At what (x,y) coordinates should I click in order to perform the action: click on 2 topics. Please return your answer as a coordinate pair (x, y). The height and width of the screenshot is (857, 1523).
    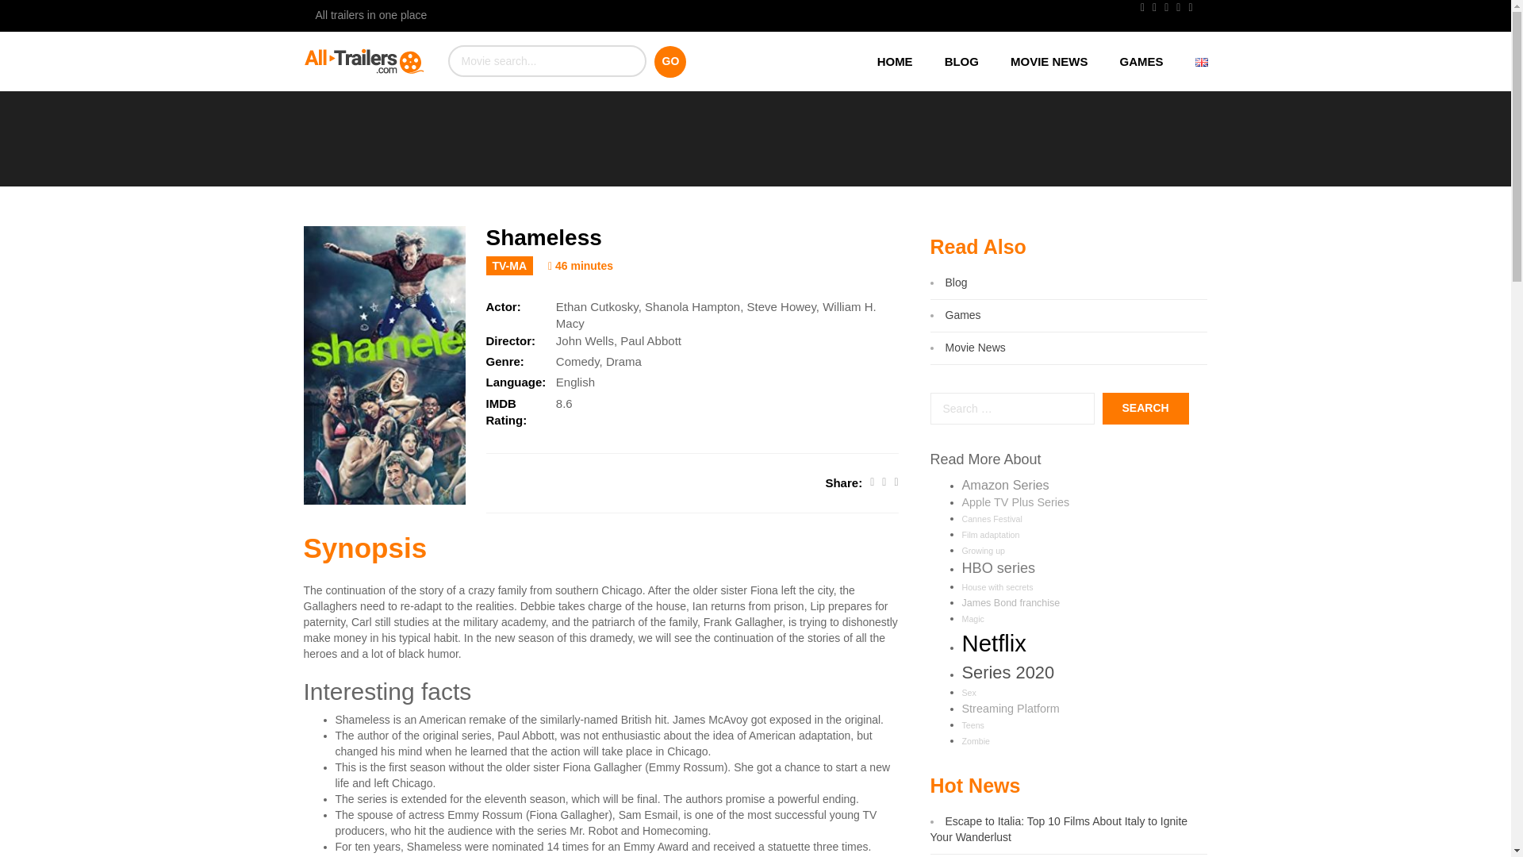
    Looking at the image, I should click on (992, 519).